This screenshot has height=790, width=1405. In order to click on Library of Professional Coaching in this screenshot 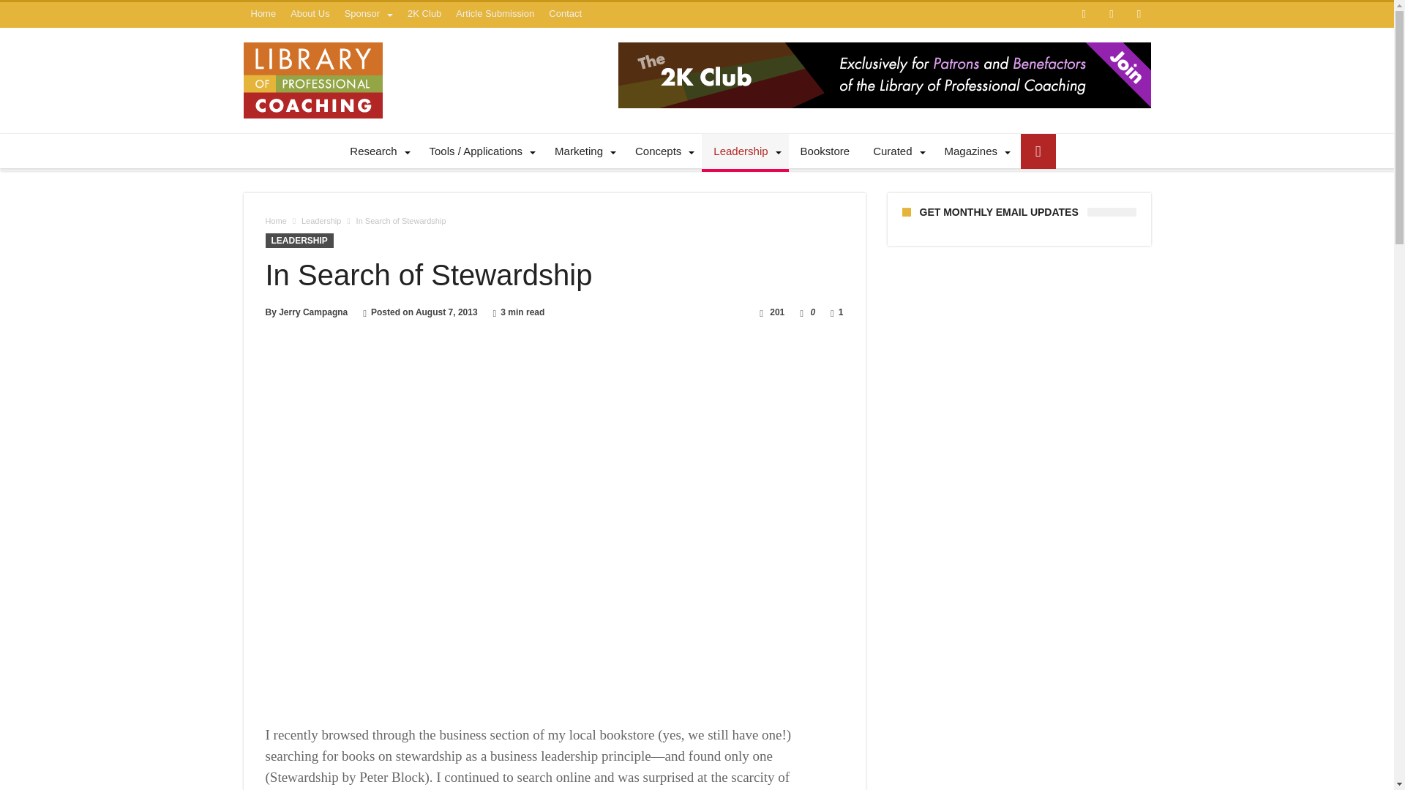, I will do `click(312, 42)`.